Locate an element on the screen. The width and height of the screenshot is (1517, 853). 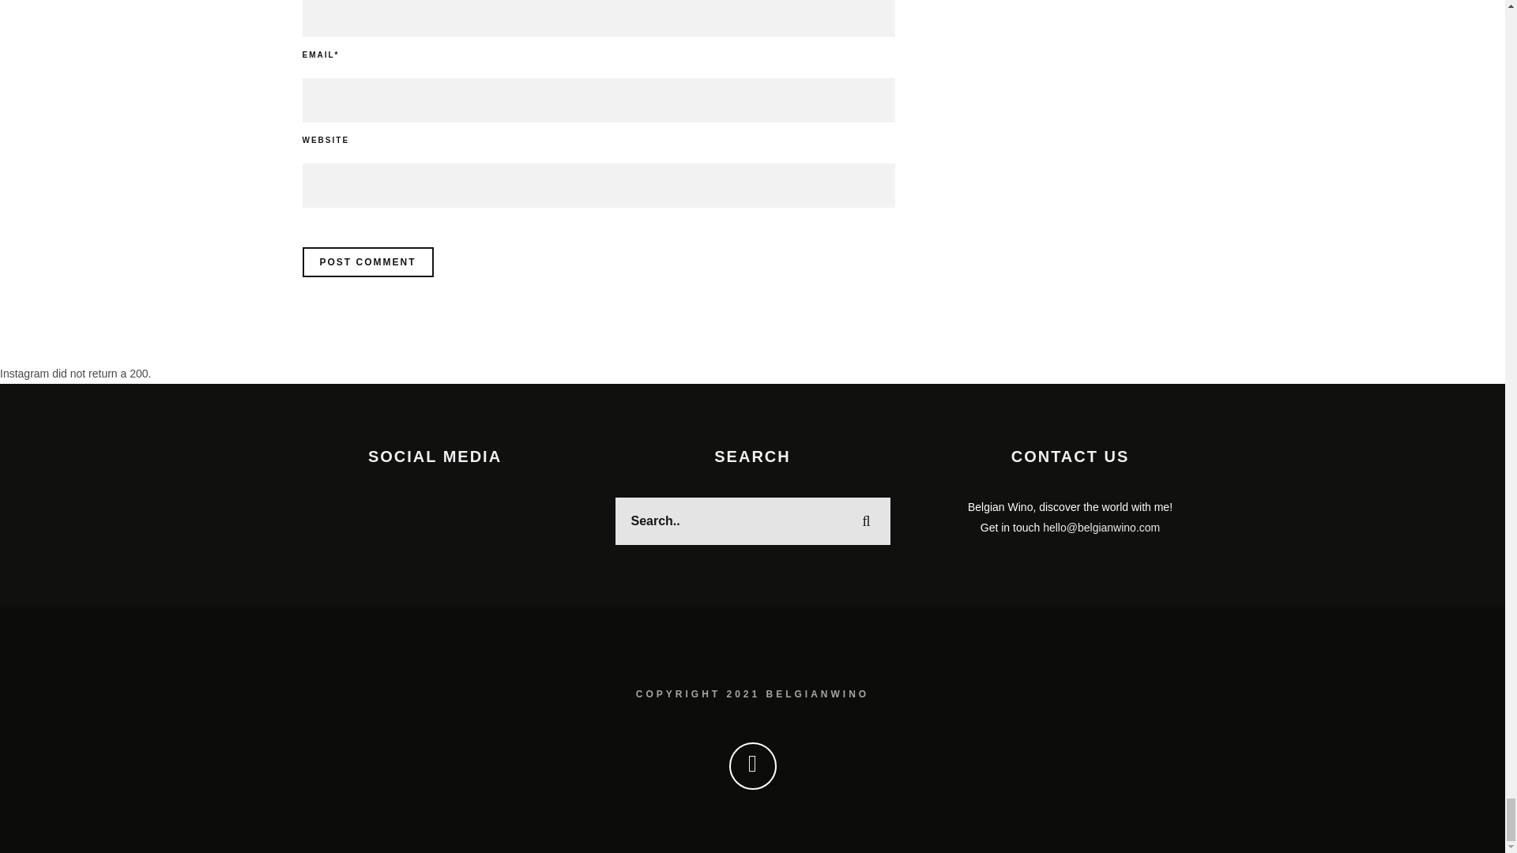
Post Comment is located at coordinates (367, 262).